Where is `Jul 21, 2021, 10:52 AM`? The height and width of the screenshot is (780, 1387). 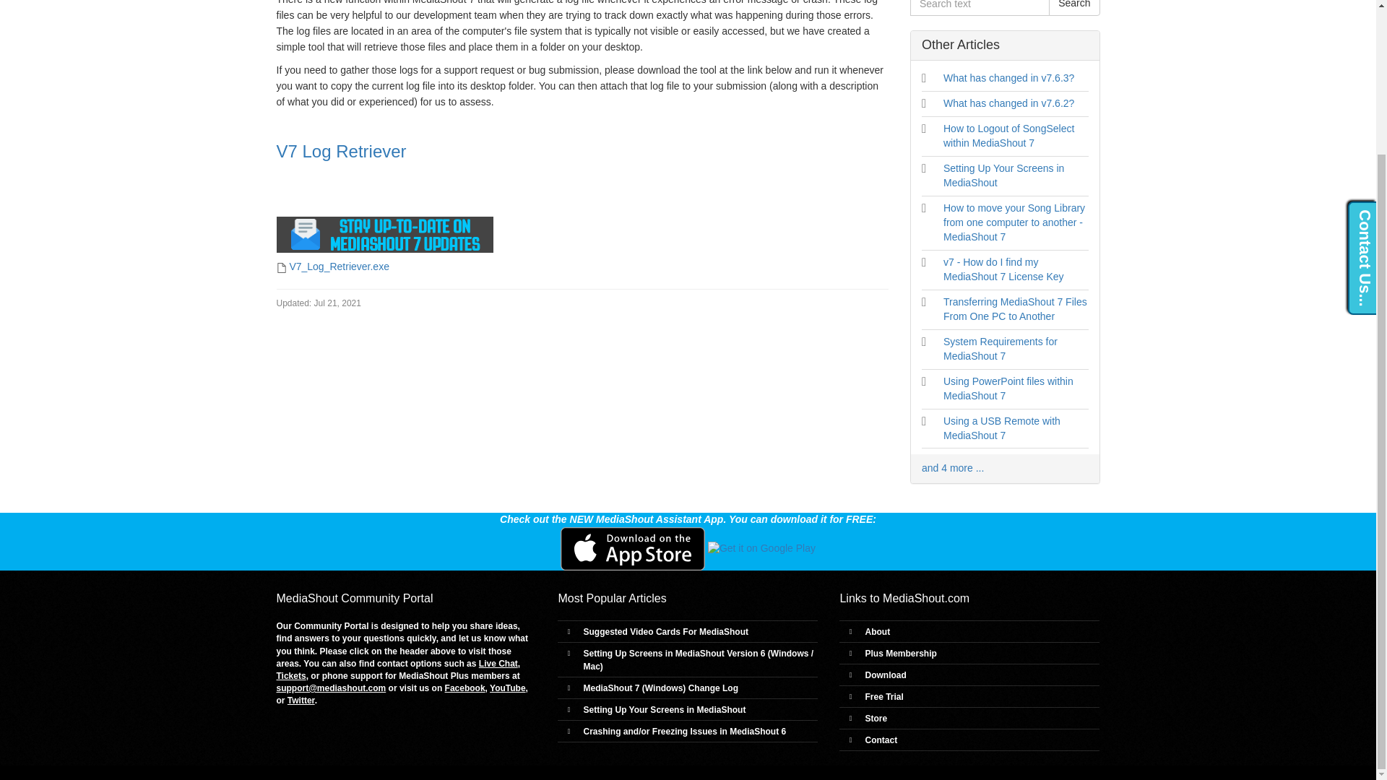
Jul 21, 2021, 10:52 AM is located at coordinates (318, 303).